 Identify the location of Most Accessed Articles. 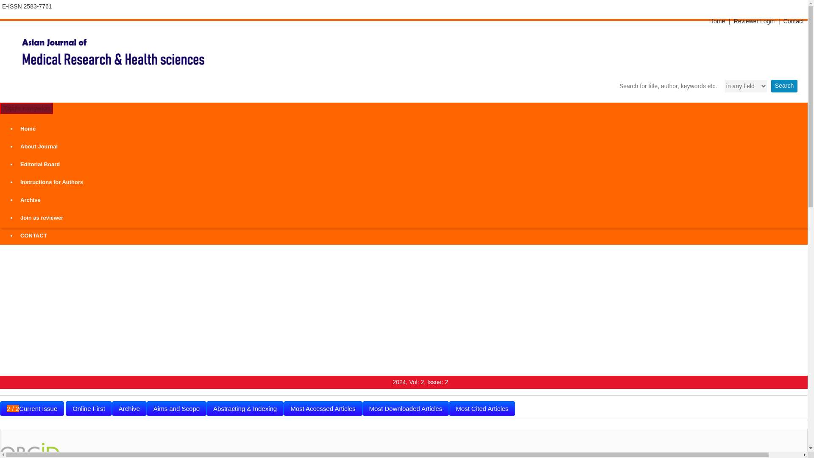
(323, 408).